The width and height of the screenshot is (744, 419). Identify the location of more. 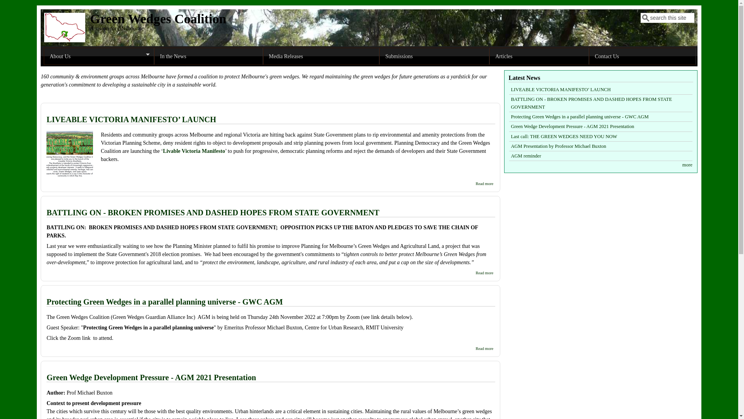
(687, 165).